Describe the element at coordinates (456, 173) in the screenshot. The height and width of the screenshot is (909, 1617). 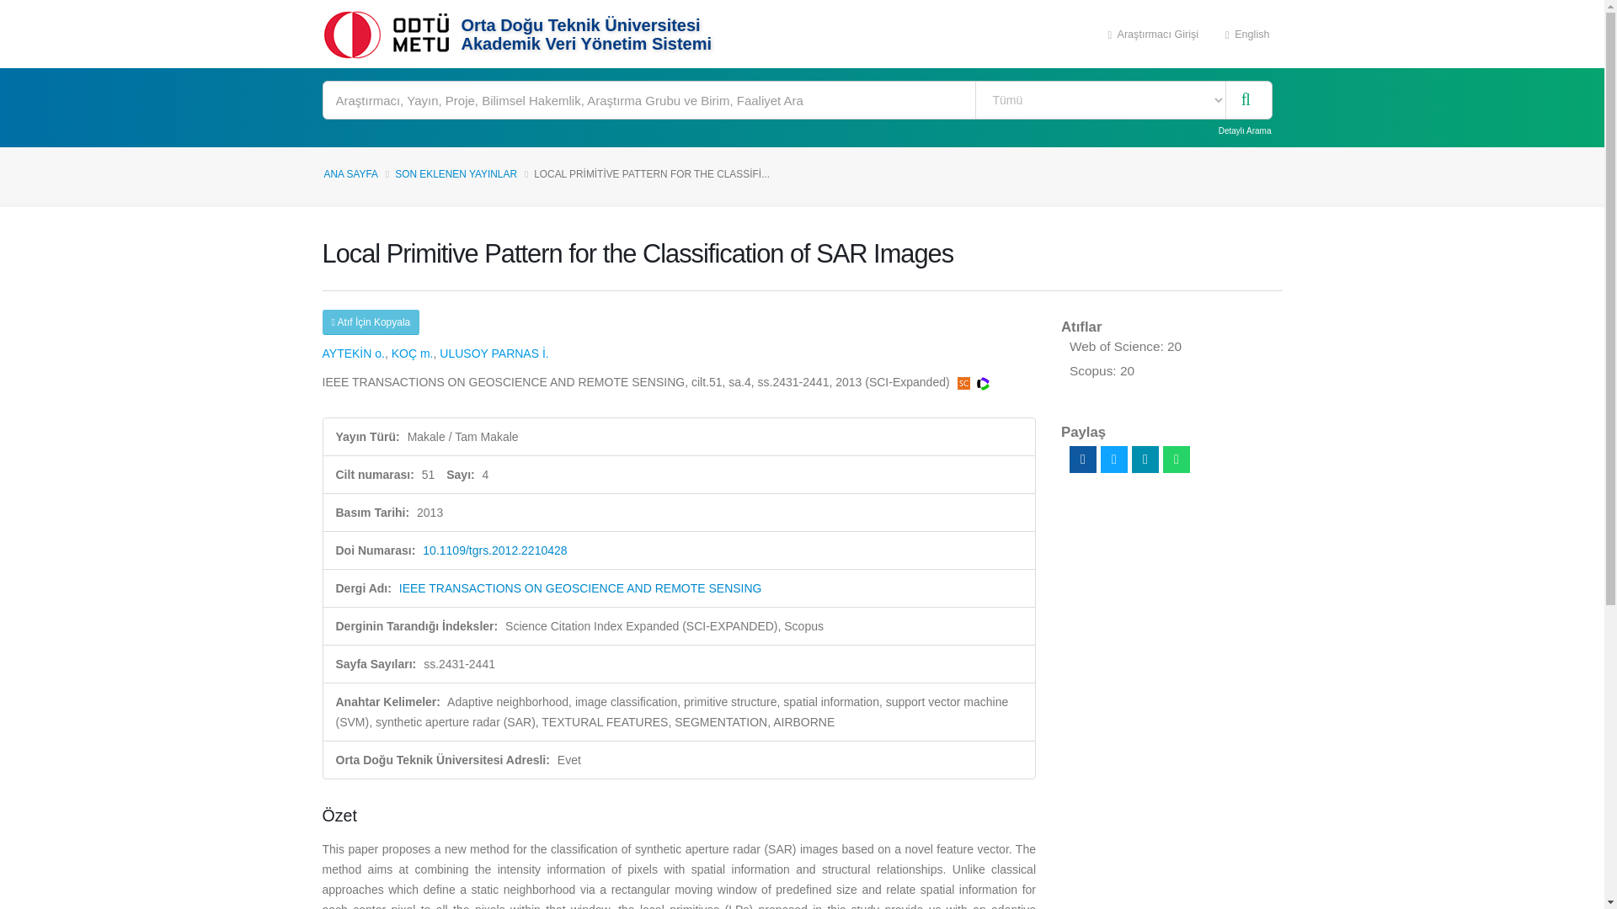
I see `SON EKLENEN YAYINLAR` at that location.